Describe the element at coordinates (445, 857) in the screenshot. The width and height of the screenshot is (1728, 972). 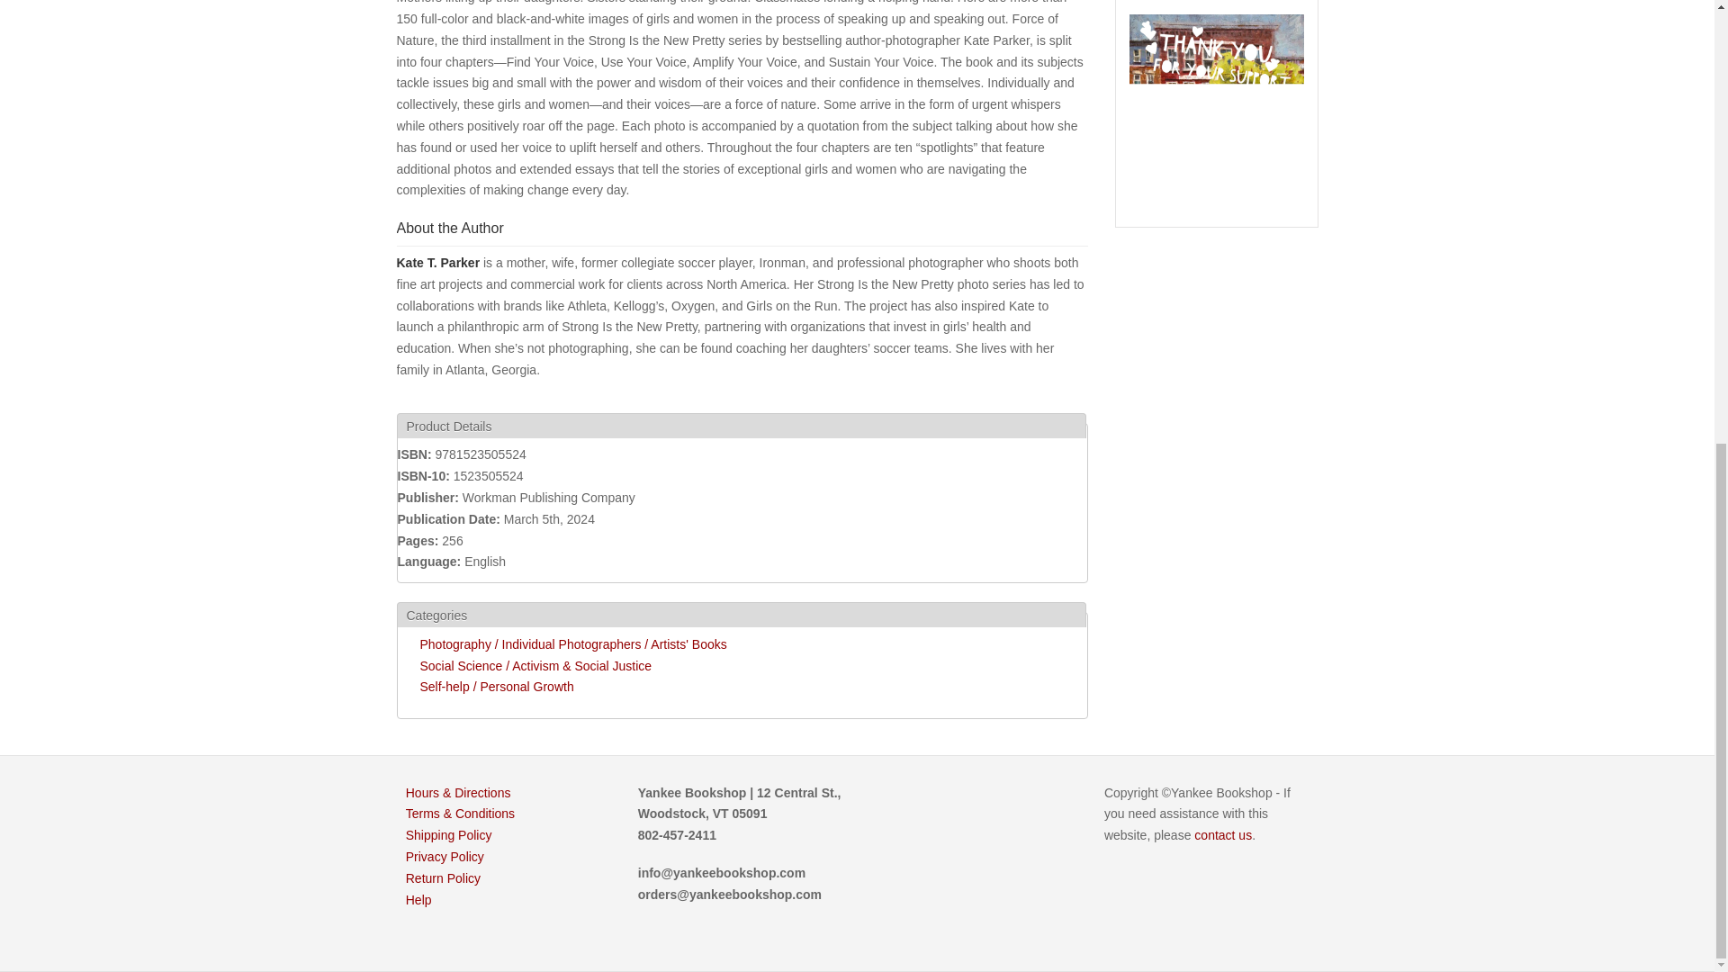
I see `Privacy Policy` at that location.